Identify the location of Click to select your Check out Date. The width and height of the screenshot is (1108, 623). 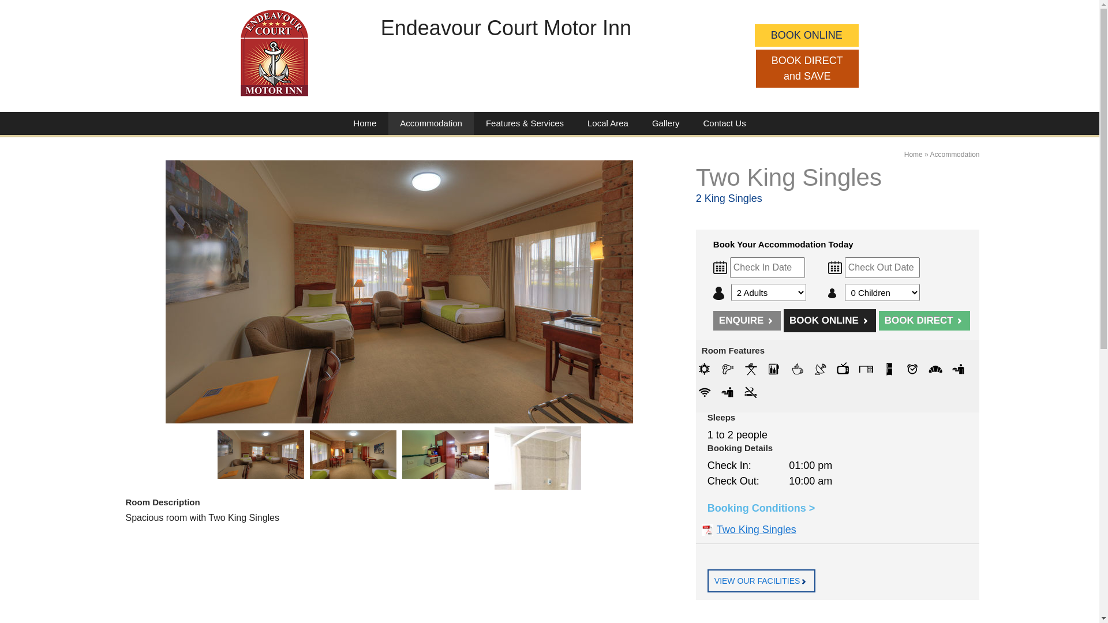
(882, 268).